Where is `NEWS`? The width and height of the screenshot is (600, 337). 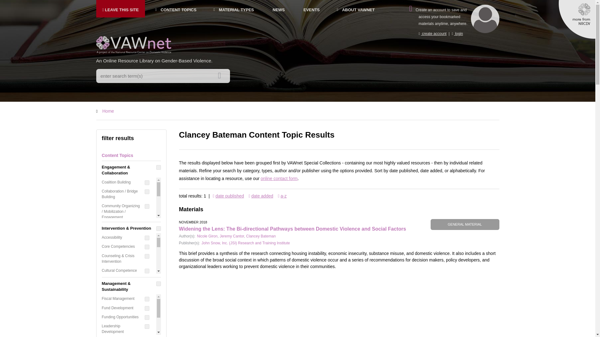 NEWS is located at coordinates (280, 9).